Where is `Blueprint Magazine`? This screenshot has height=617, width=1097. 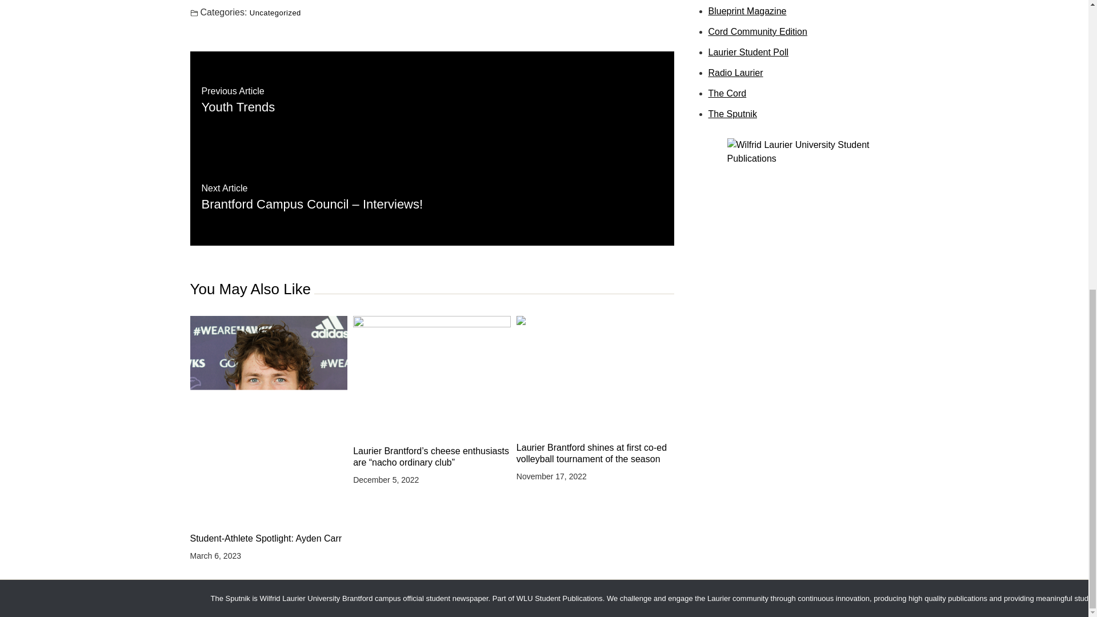
Blueprint Magazine is located at coordinates (747, 11).